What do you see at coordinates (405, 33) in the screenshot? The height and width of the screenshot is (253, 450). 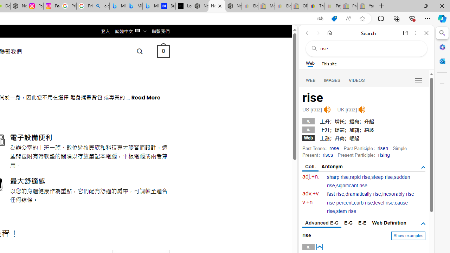 I see `Open link in new tab` at bounding box center [405, 33].